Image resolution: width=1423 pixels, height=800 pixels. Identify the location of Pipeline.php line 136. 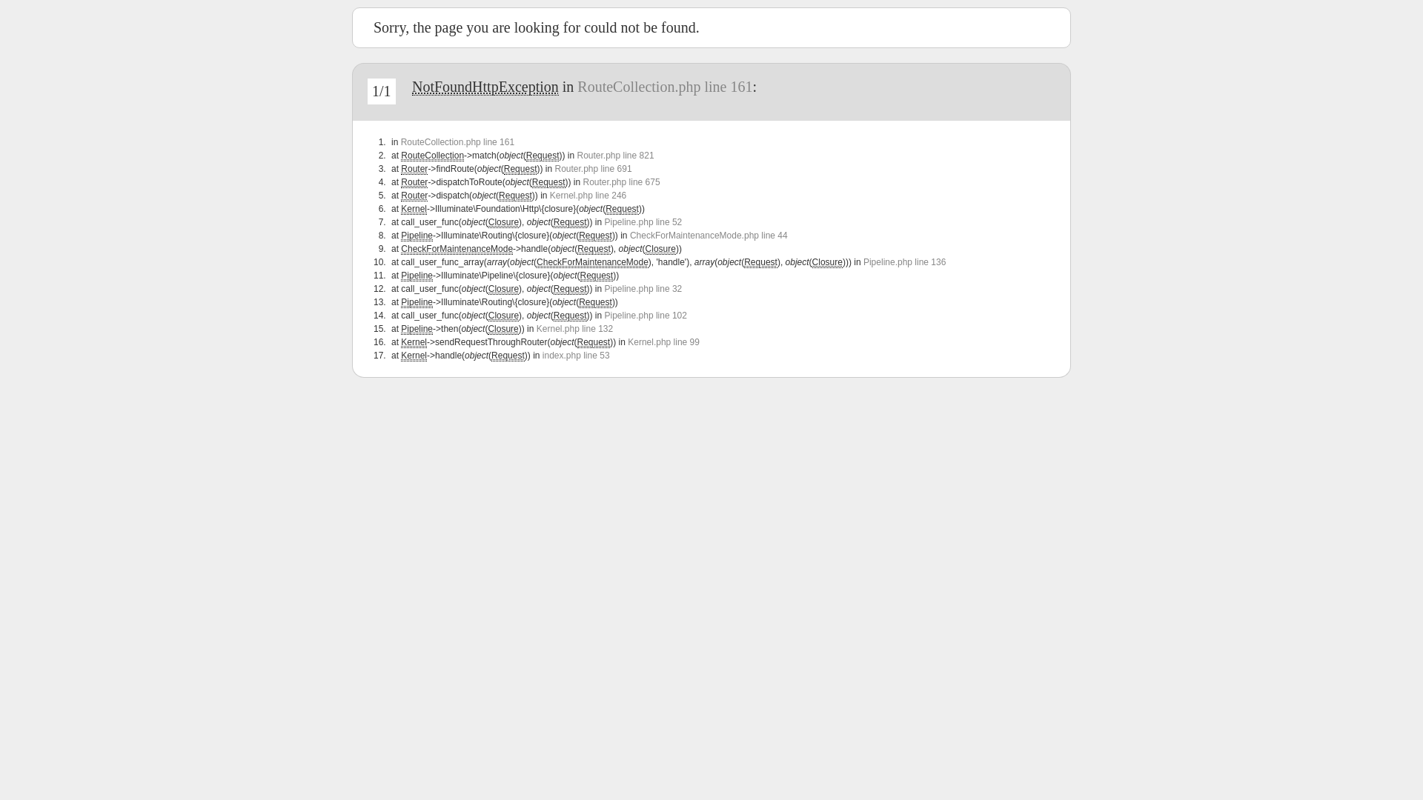
(904, 262).